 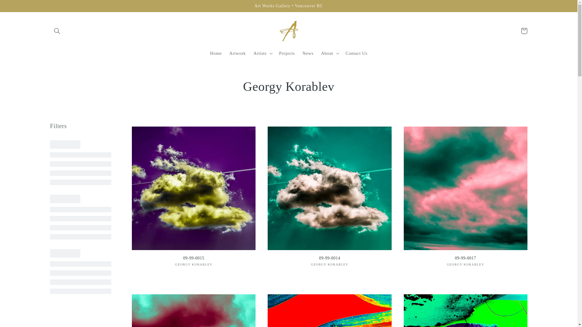 I want to click on Projects, so click(x=287, y=53).